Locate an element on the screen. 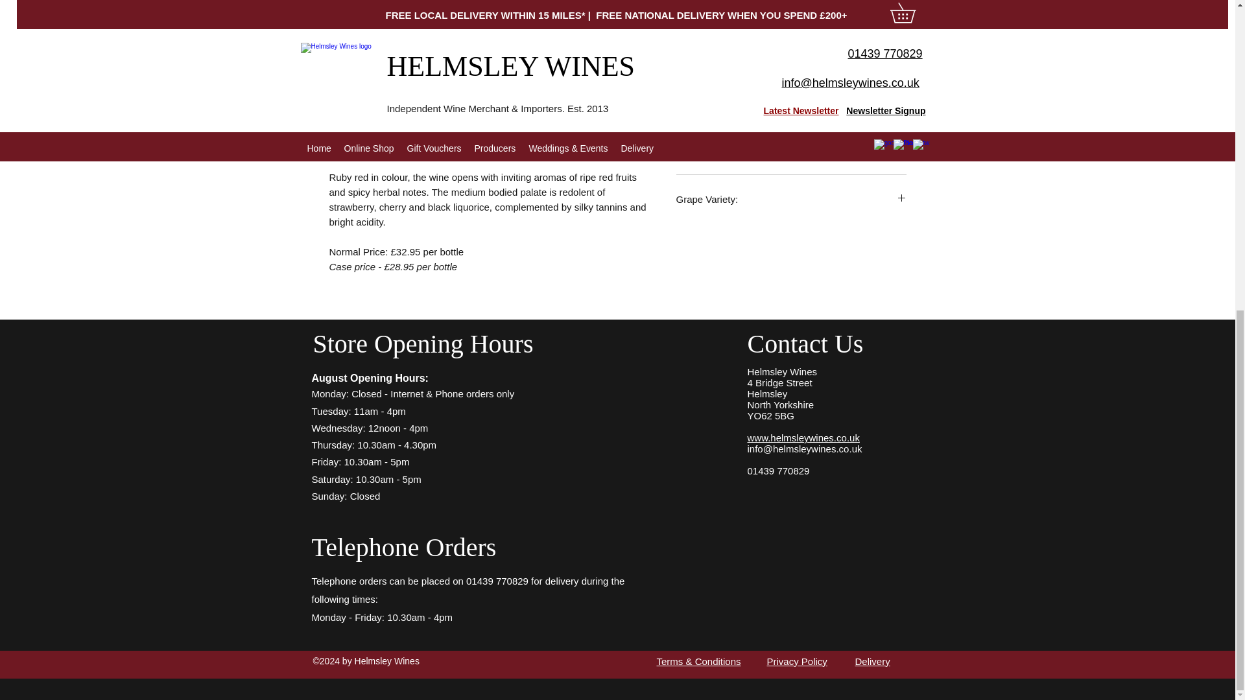  Delivery is located at coordinates (871, 661).